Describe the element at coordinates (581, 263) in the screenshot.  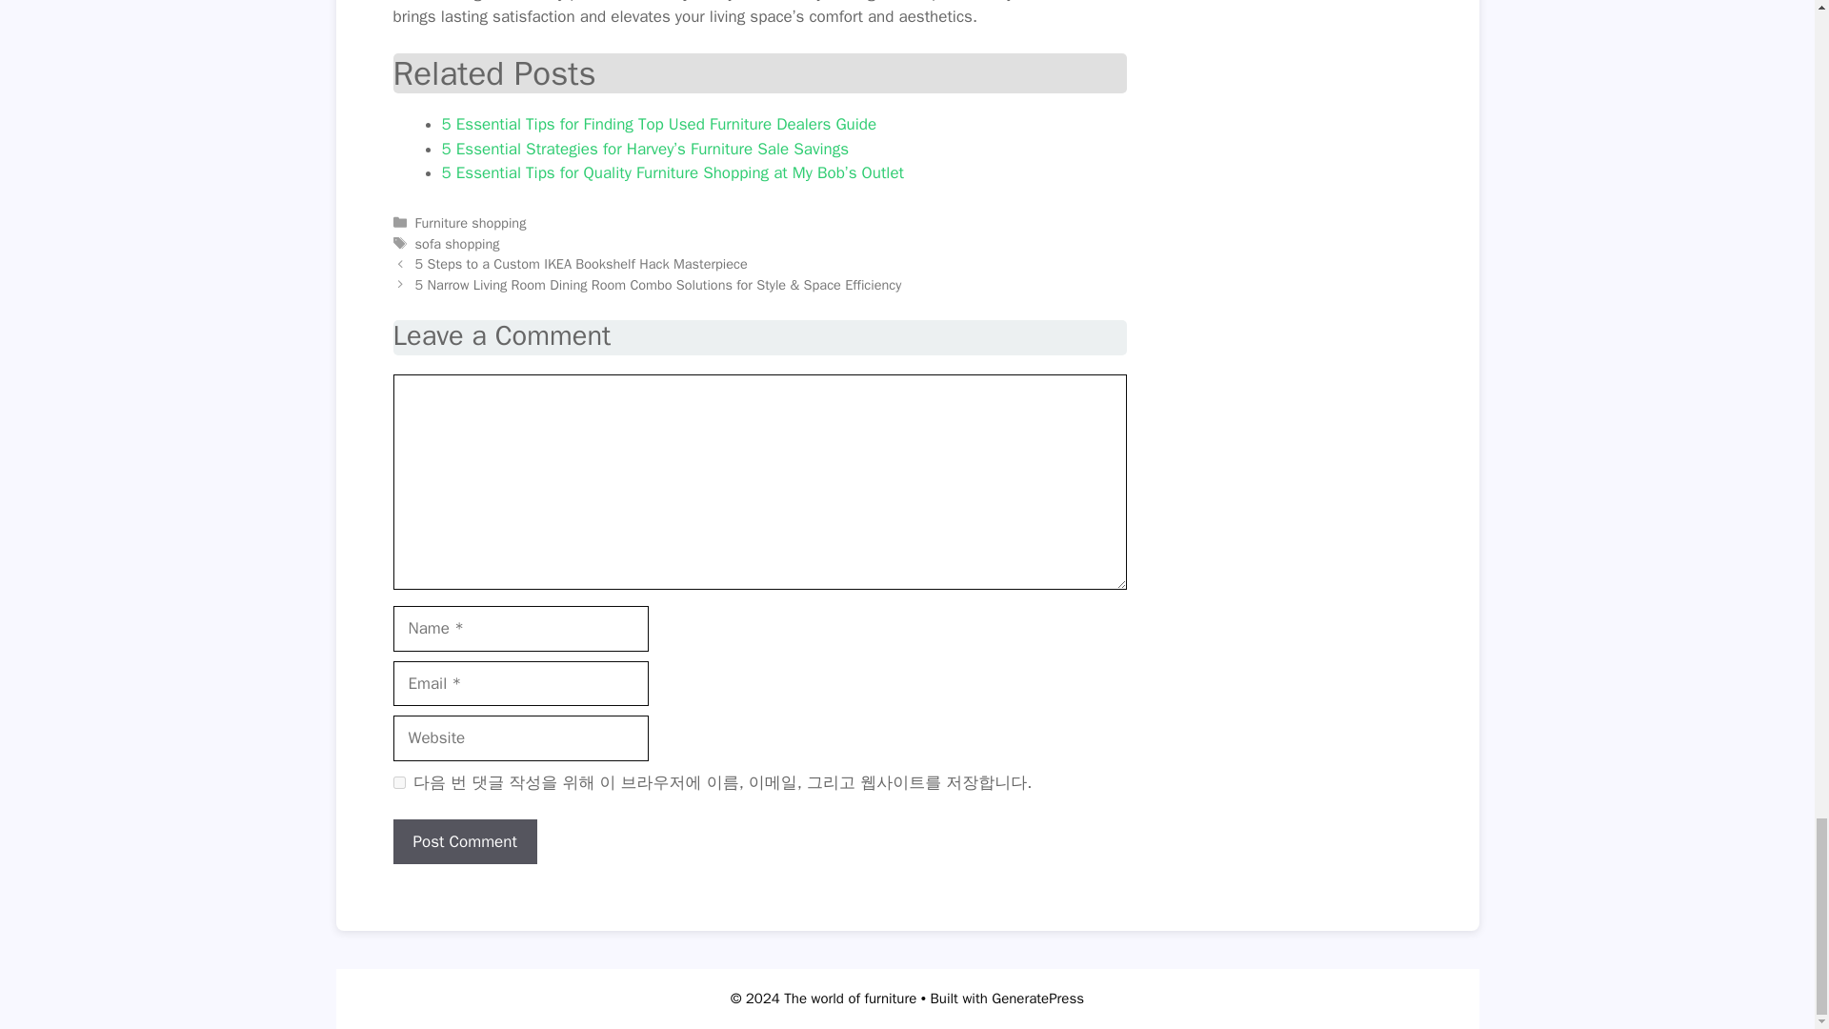
I see `5 Steps to a Custom IKEA Bookshelf Hack Masterpiece` at that location.